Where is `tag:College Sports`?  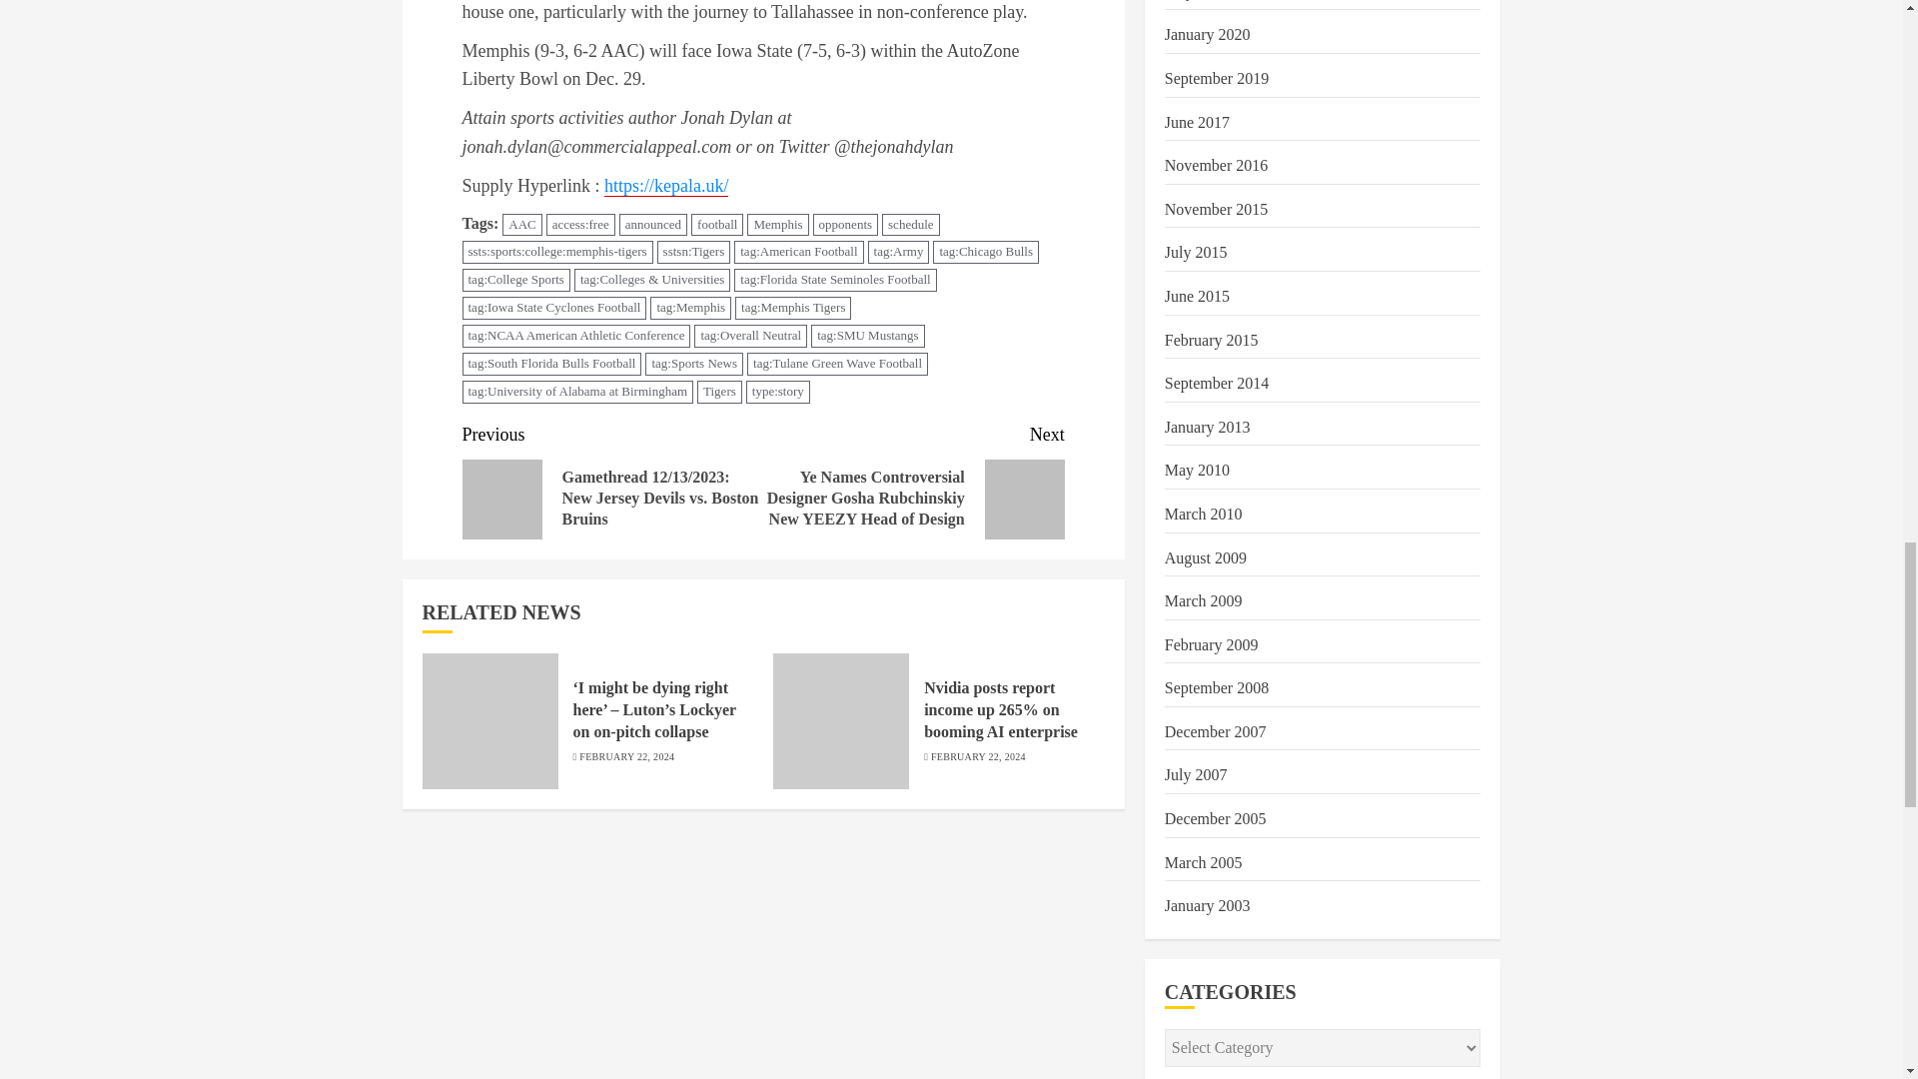 tag:College Sports is located at coordinates (515, 280).